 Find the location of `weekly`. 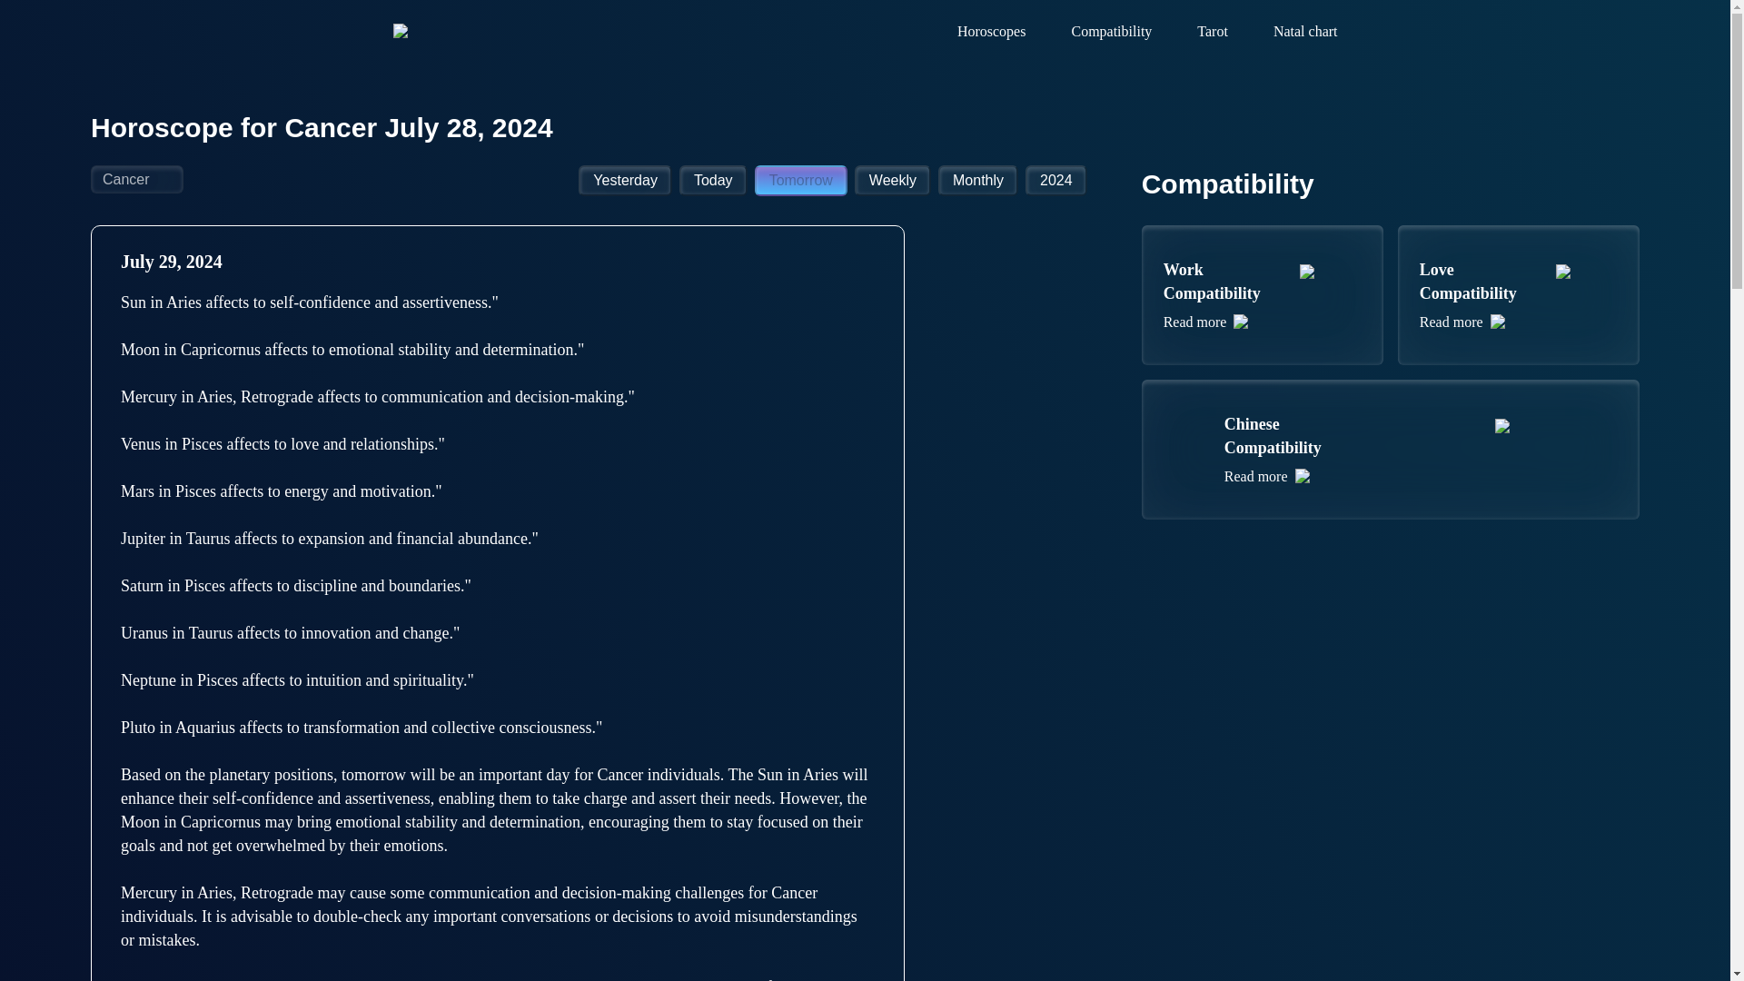

weekly is located at coordinates (625, 181).